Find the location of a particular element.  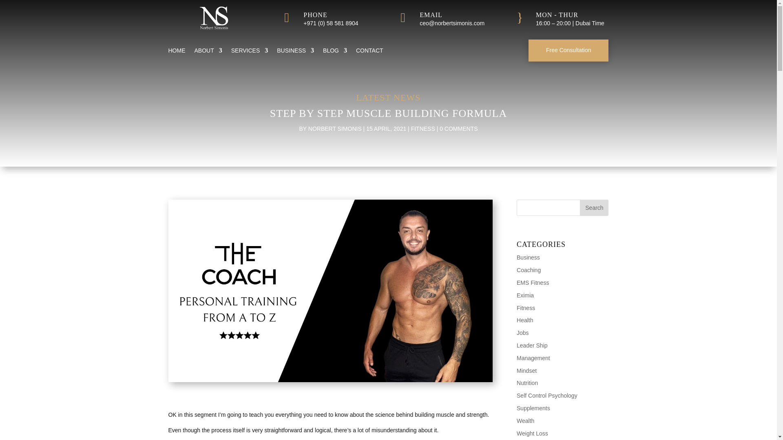

Norbert Simonis Logo is located at coordinates (214, 18).